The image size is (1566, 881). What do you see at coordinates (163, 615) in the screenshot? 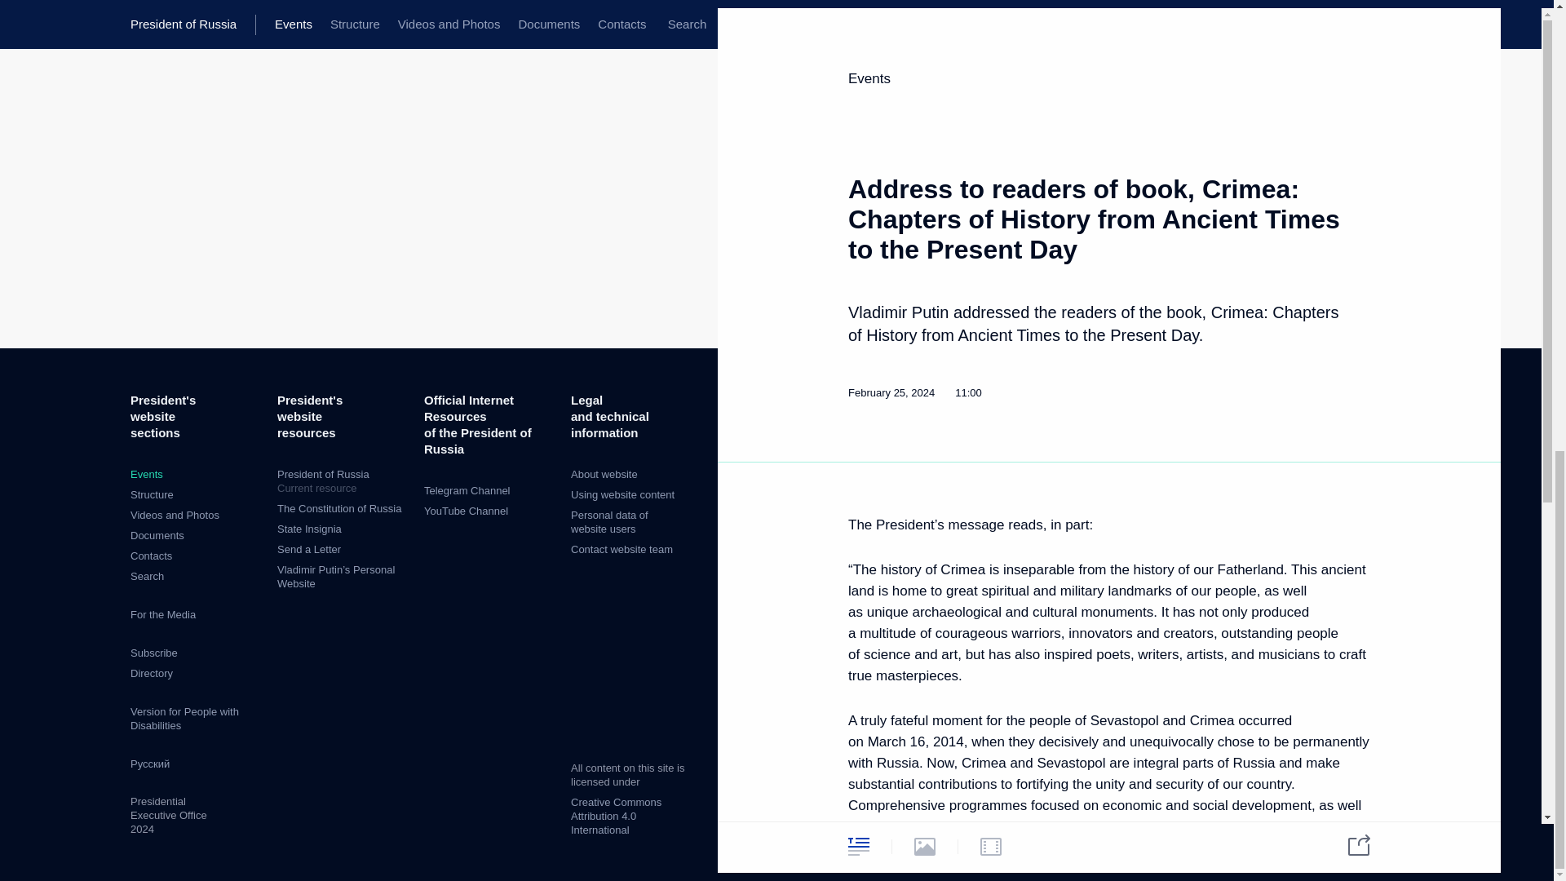
I see `Using website content` at bounding box center [163, 615].